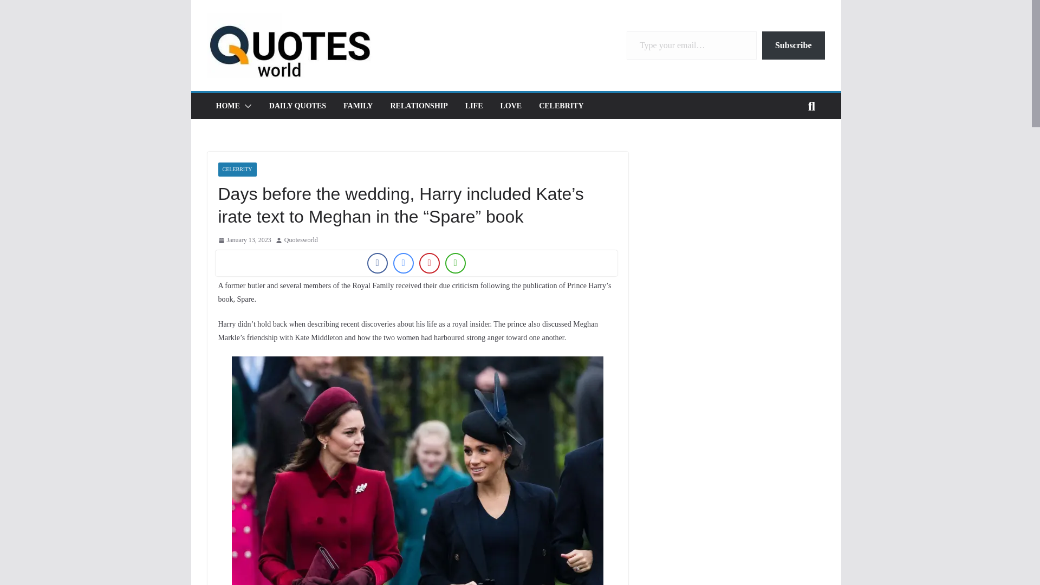 This screenshot has width=1040, height=585. What do you see at coordinates (244, 240) in the screenshot?
I see `January 13, 2023` at bounding box center [244, 240].